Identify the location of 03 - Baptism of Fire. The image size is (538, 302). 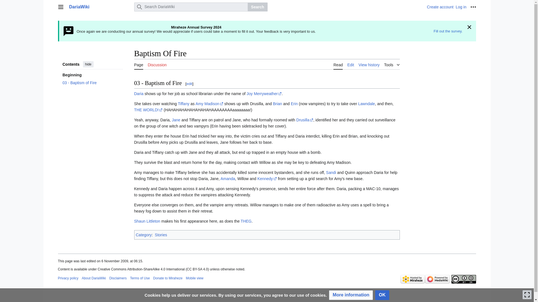
(92, 82).